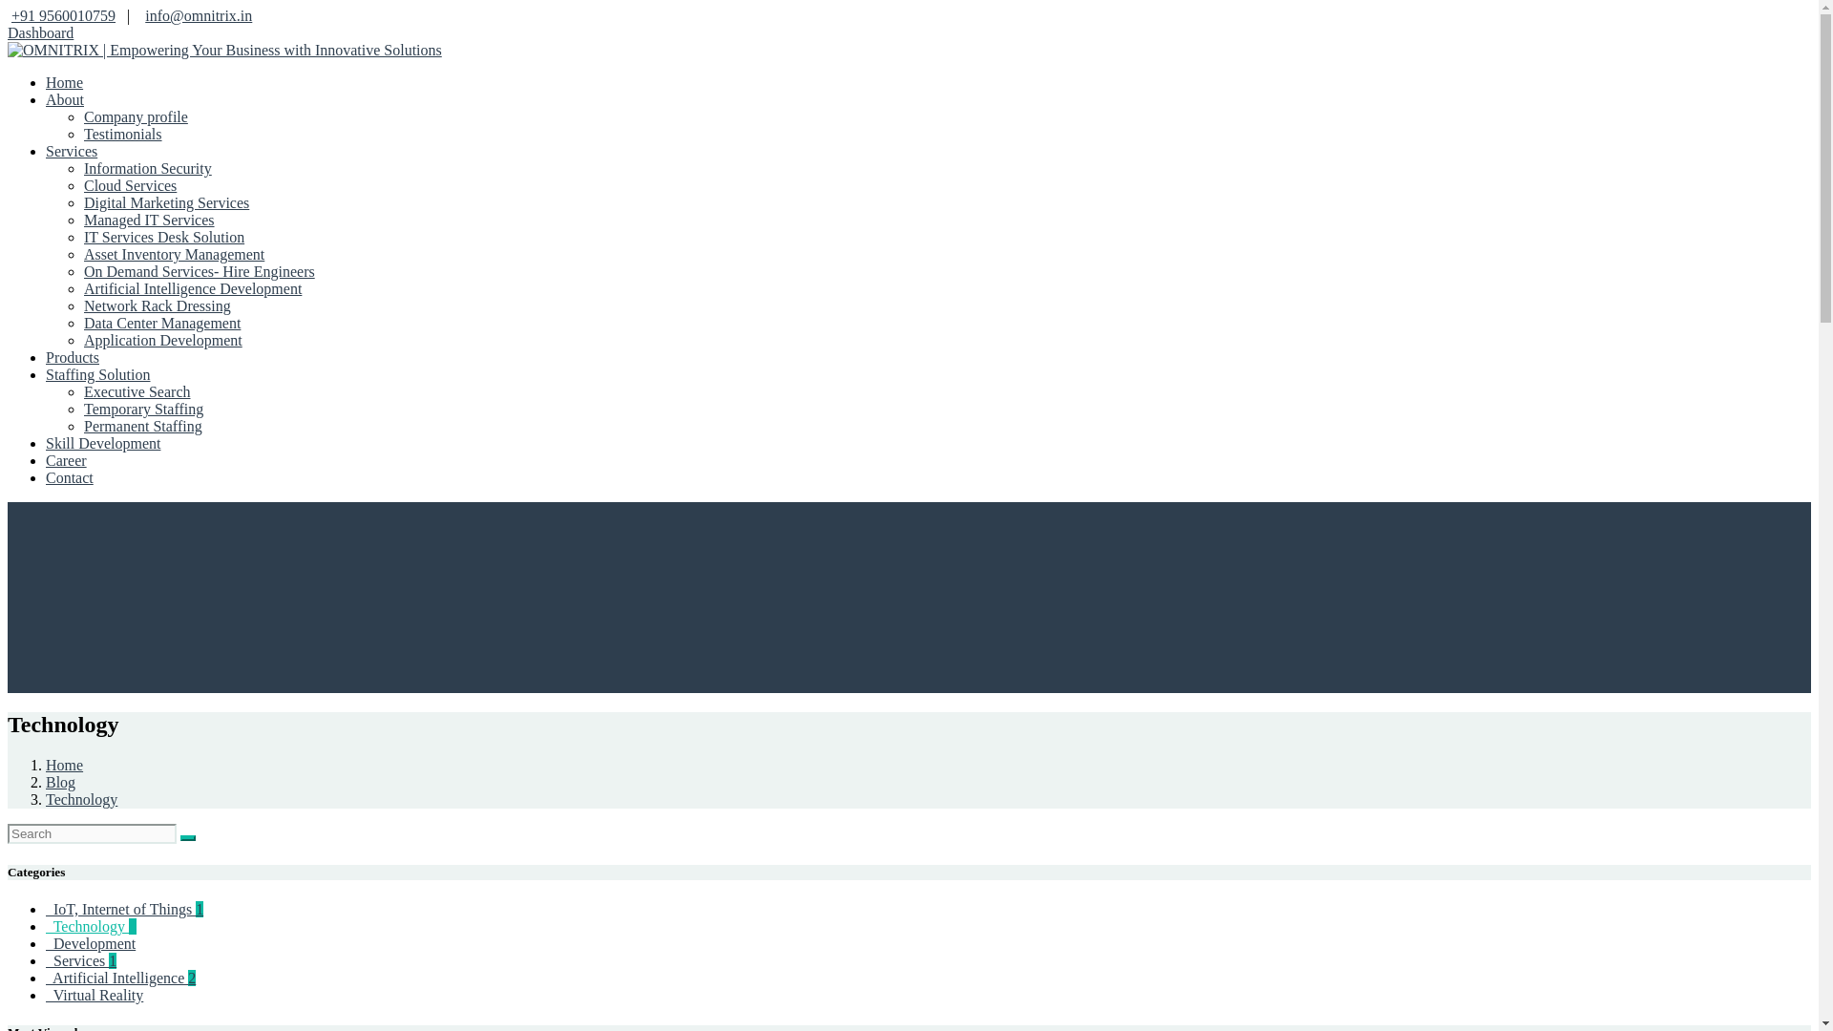 The height and width of the screenshot is (1031, 1833). Describe the element at coordinates (64, 82) in the screenshot. I see `Home` at that location.